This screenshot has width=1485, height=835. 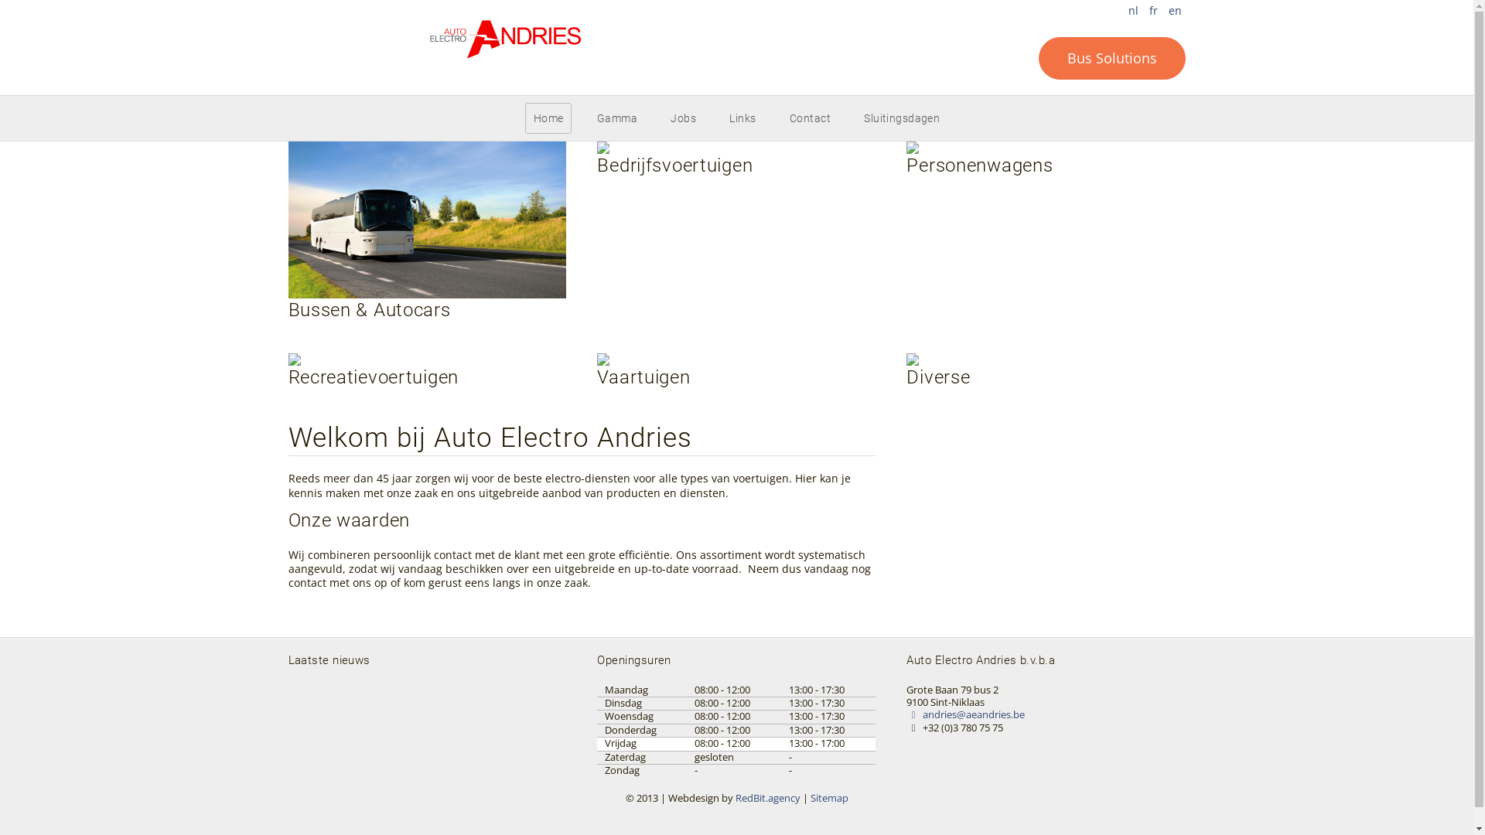 What do you see at coordinates (965, 714) in the screenshot?
I see `andries@aeandries.be` at bounding box center [965, 714].